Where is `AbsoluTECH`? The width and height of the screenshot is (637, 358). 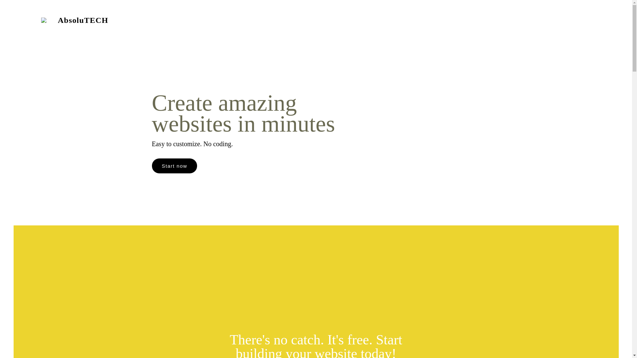
AbsoluTECH is located at coordinates (81, 22).